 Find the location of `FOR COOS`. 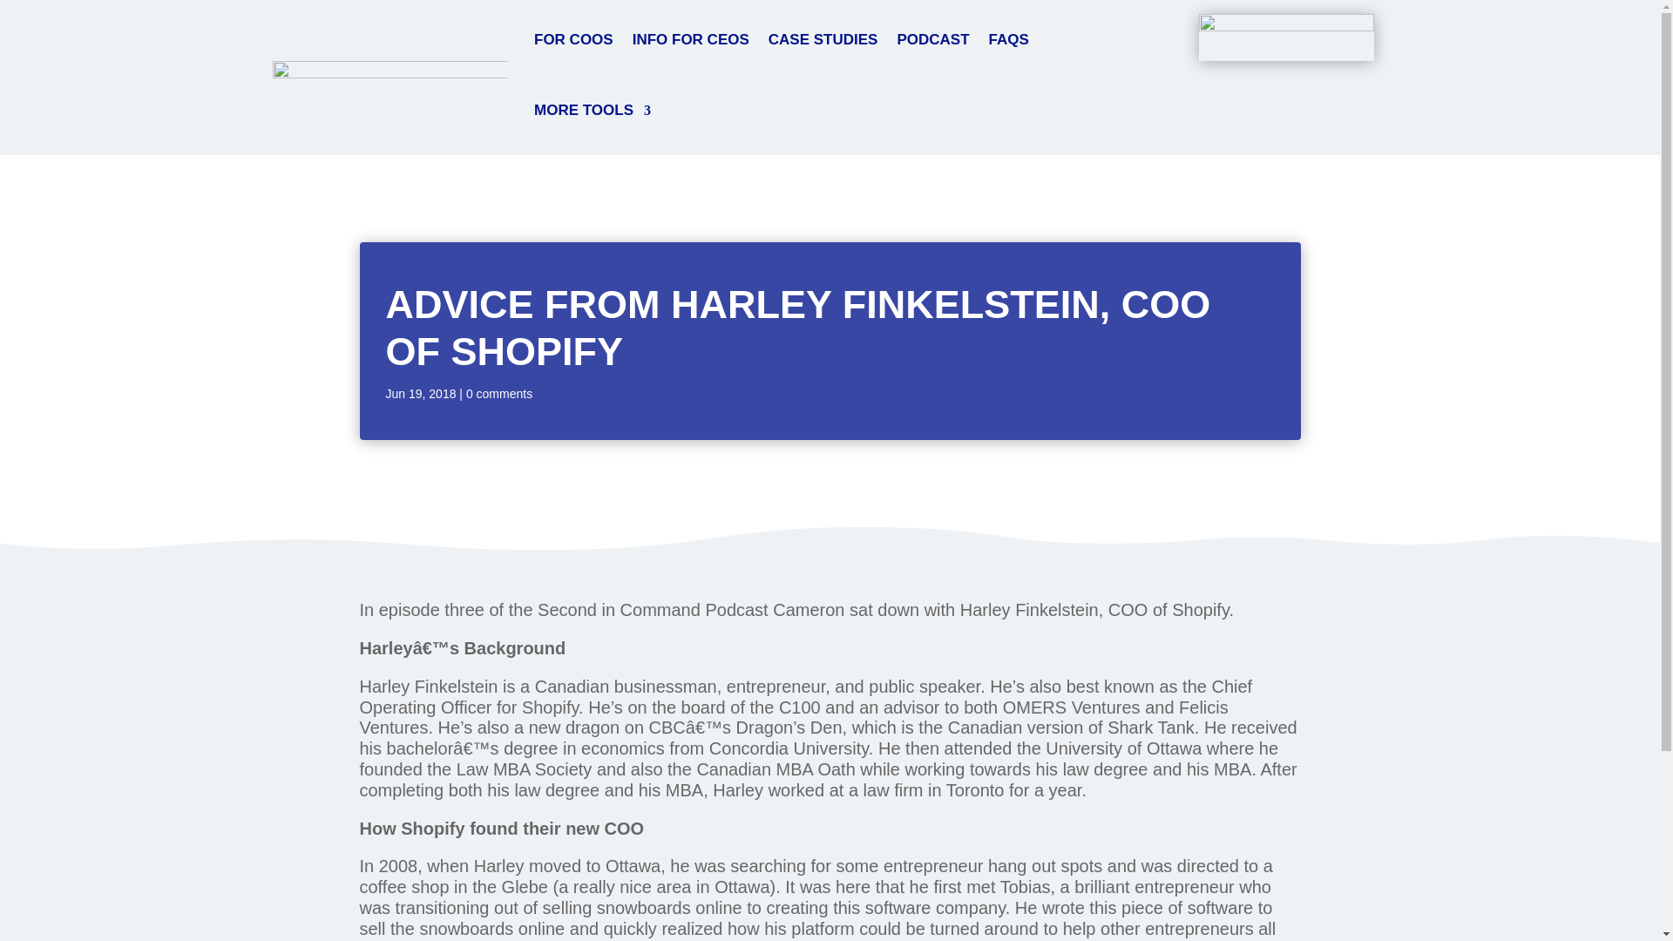

FOR COOS is located at coordinates (573, 40).